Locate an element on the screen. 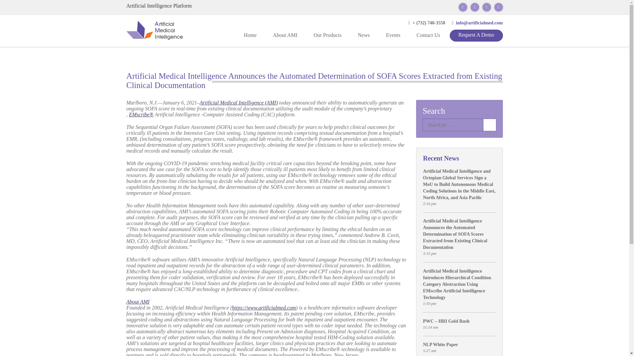 This screenshot has height=356, width=634. Submit is located at coordinates (489, 125).